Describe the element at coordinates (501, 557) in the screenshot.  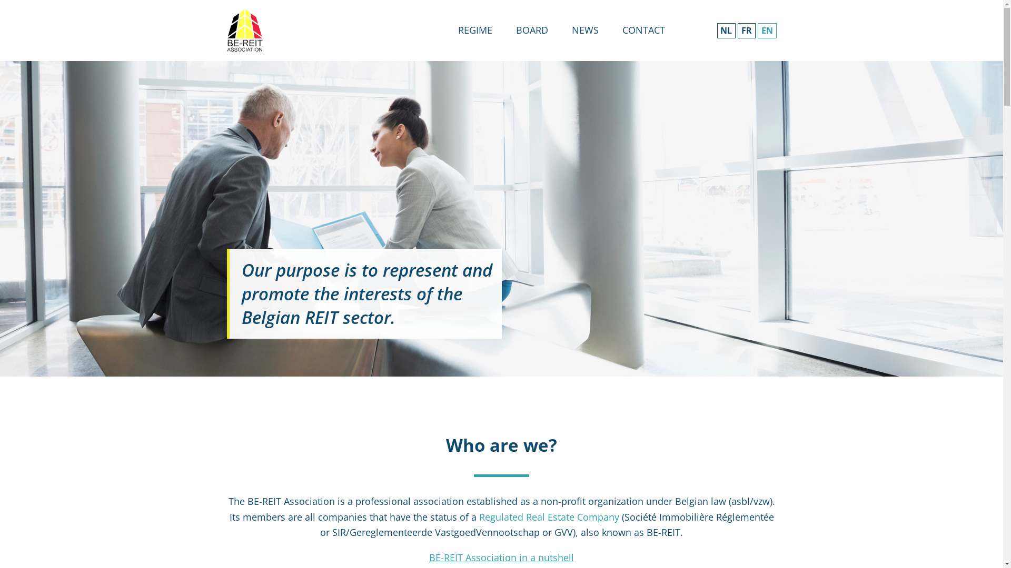
I see `BE-REIT Association in a nutshell` at that location.